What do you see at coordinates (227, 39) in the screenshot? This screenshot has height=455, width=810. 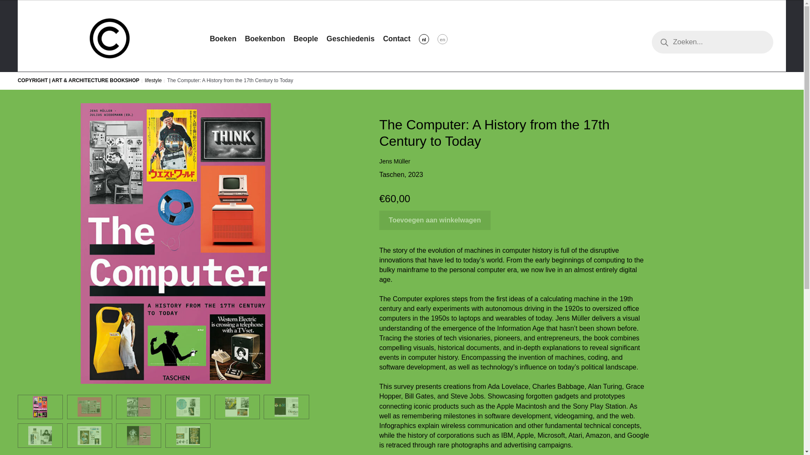 I see `Boeken` at bounding box center [227, 39].